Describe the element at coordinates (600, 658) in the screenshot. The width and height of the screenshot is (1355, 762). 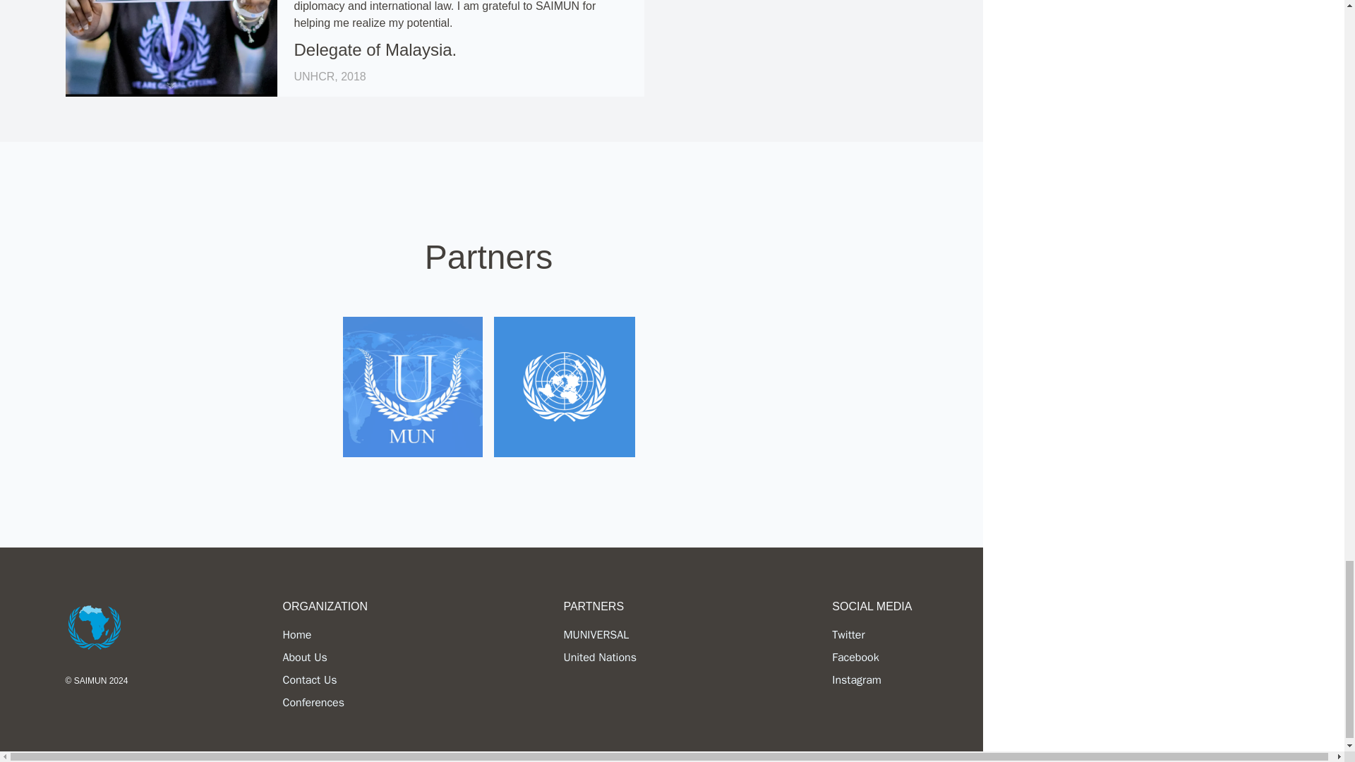
I see `United Nations` at that location.